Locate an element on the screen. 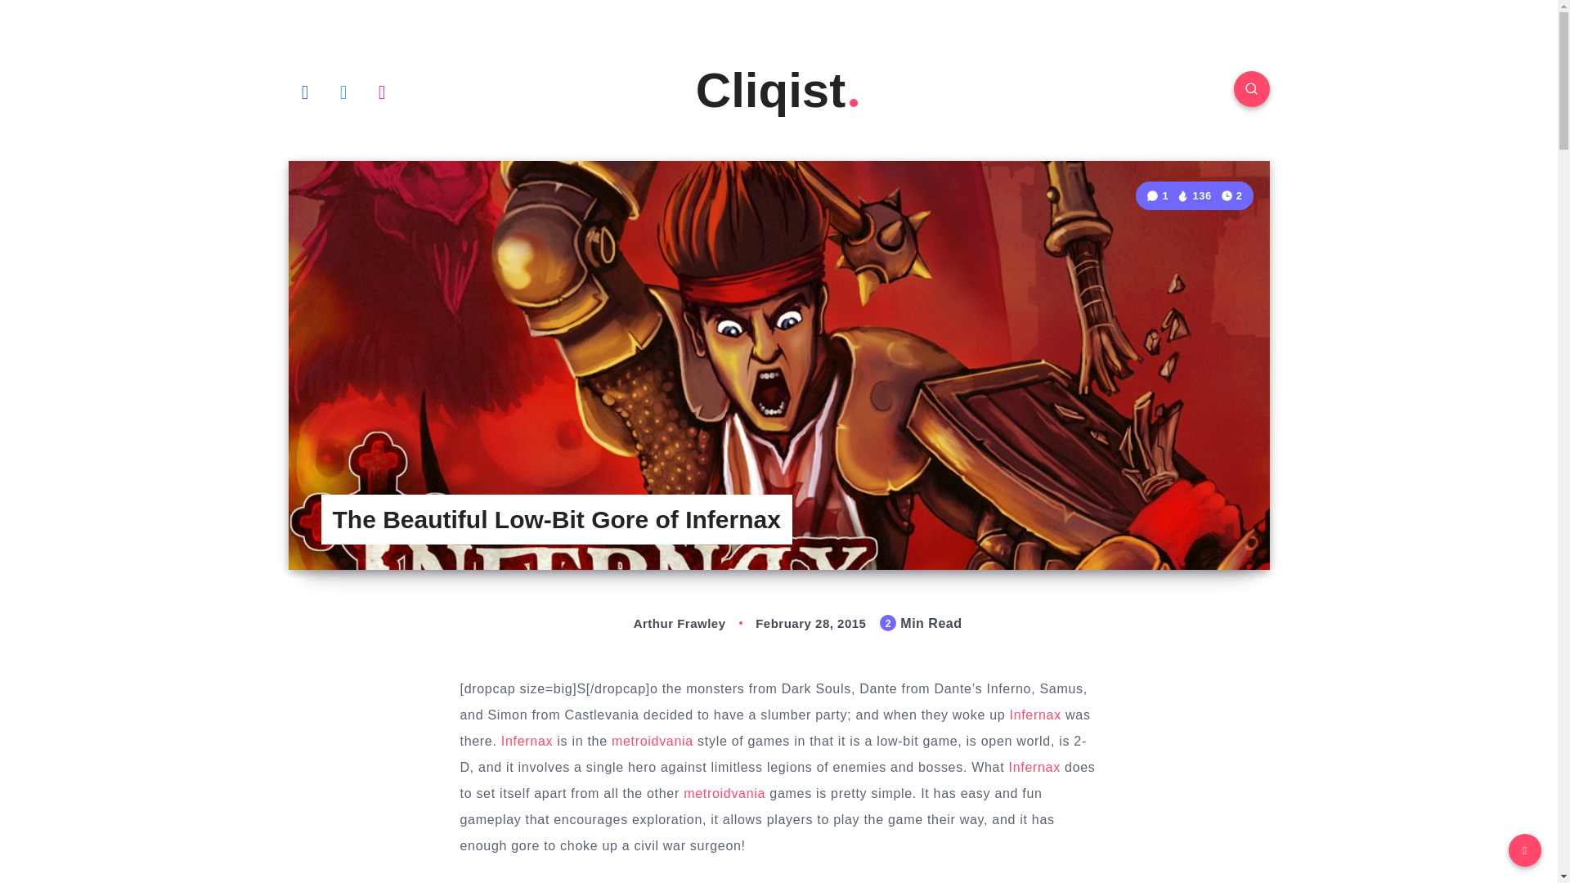 Image resolution: width=1570 pixels, height=883 pixels. Author: Arthur Frawley is located at coordinates (662, 623).